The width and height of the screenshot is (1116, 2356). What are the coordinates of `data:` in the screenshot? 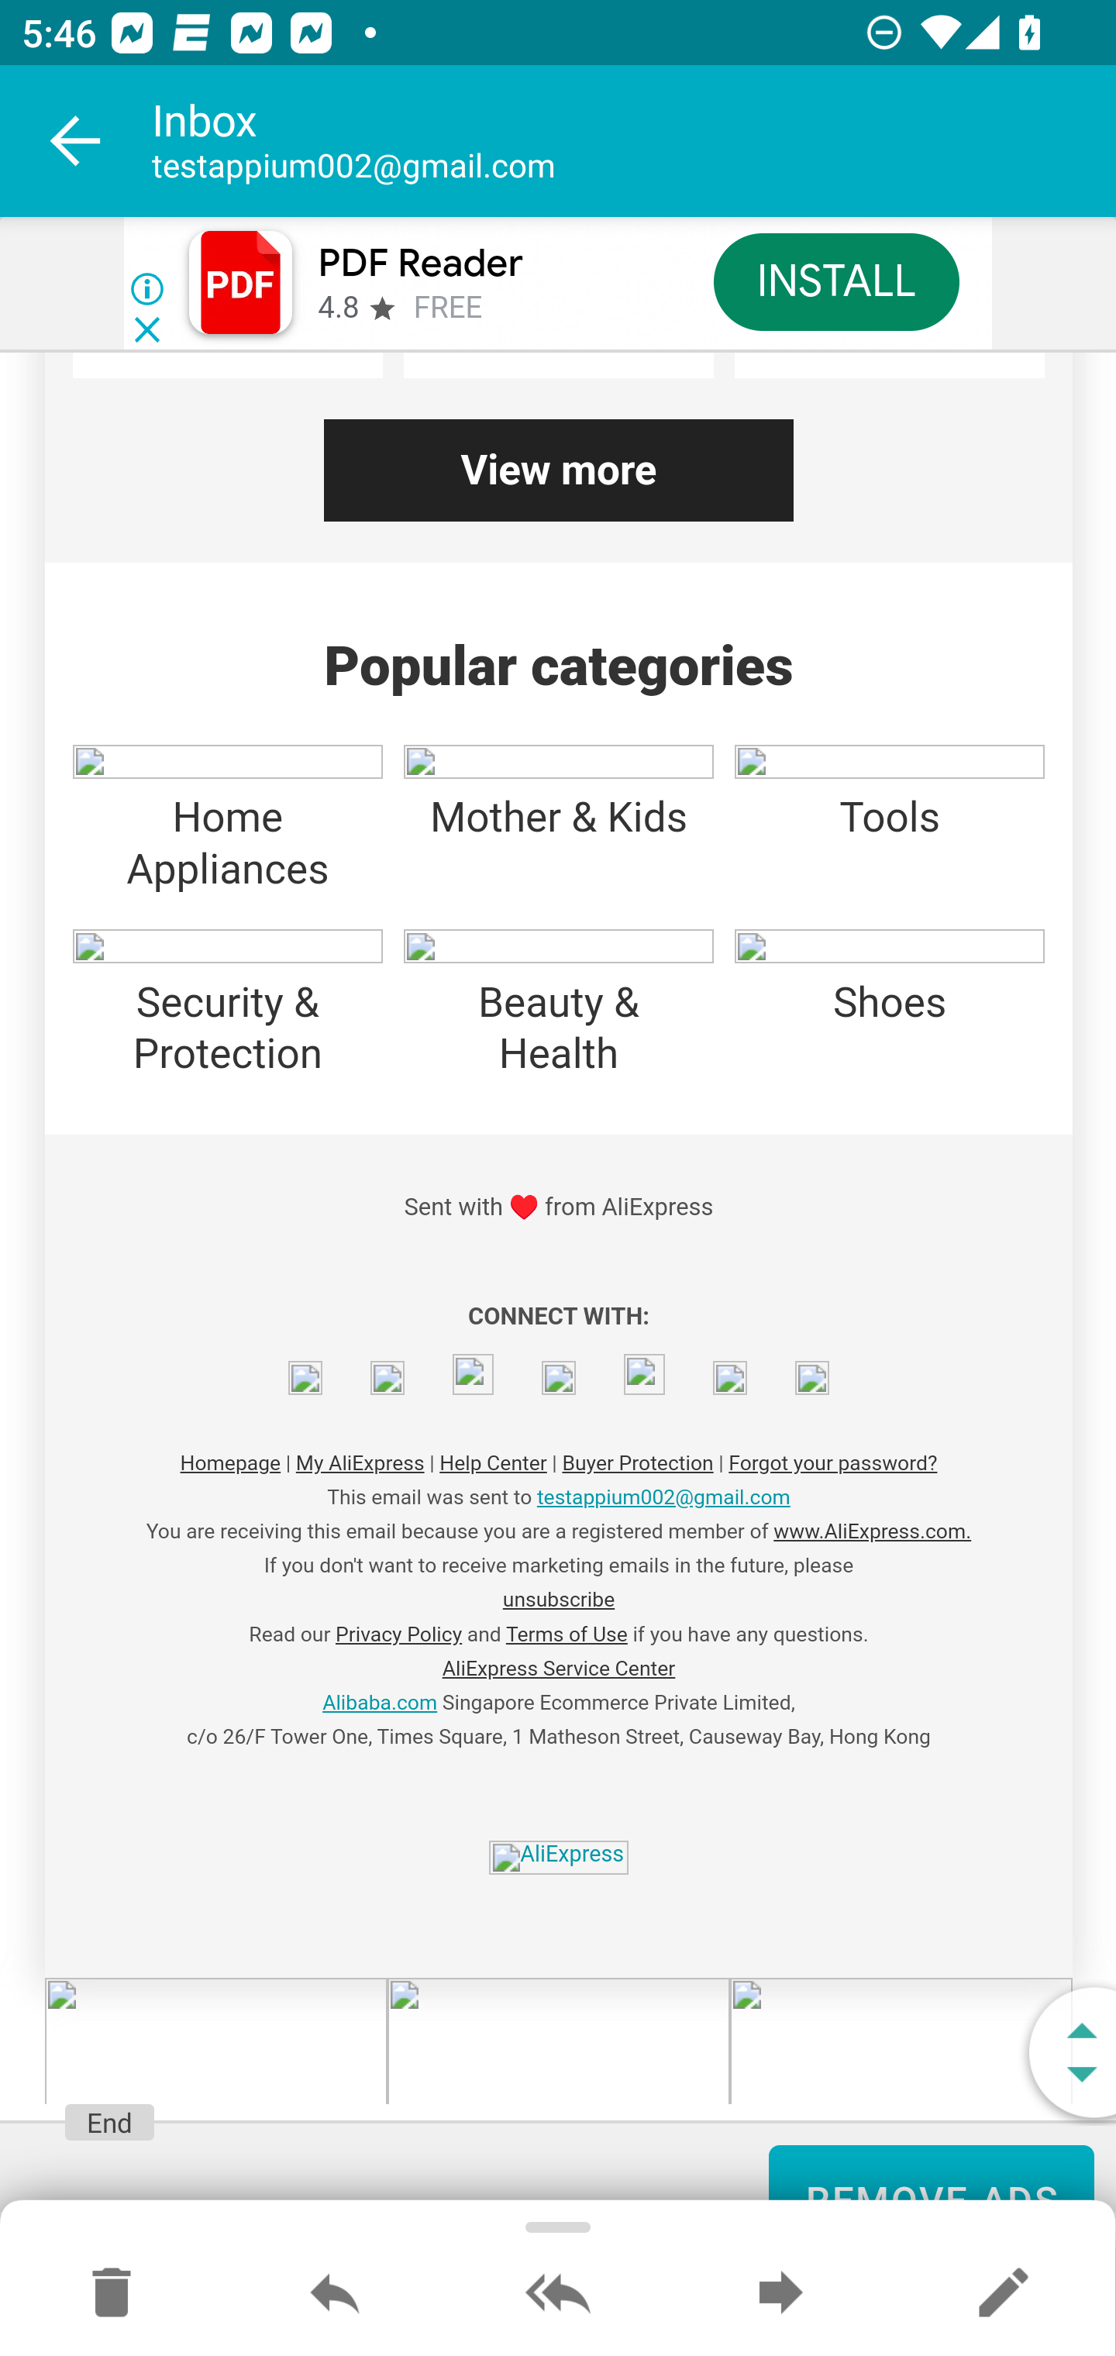 It's located at (305, 1379).